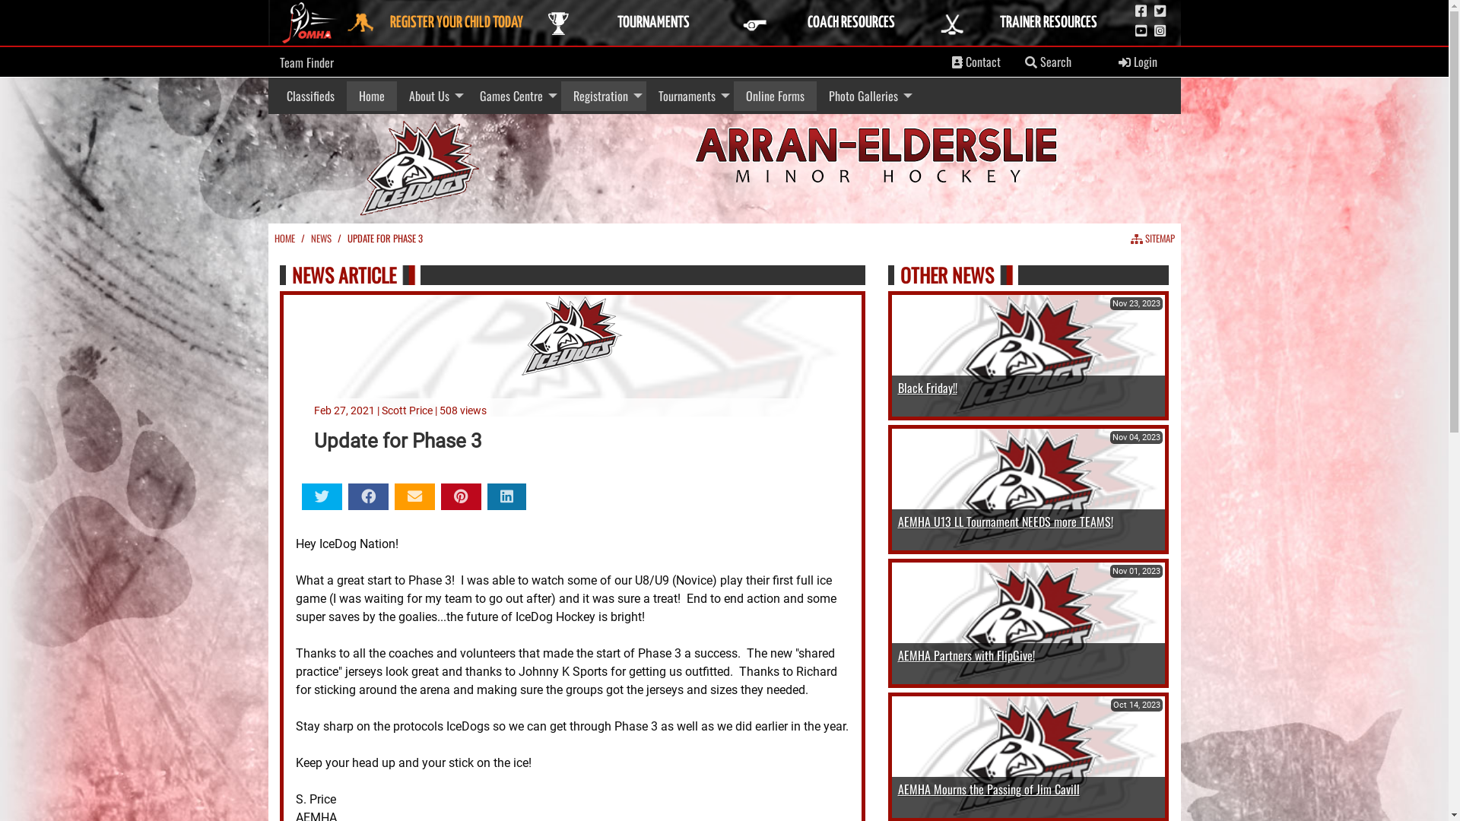  What do you see at coordinates (637, 23) in the screenshot?
I see `TOURNAMENTS` at bounding box center [637, 23].